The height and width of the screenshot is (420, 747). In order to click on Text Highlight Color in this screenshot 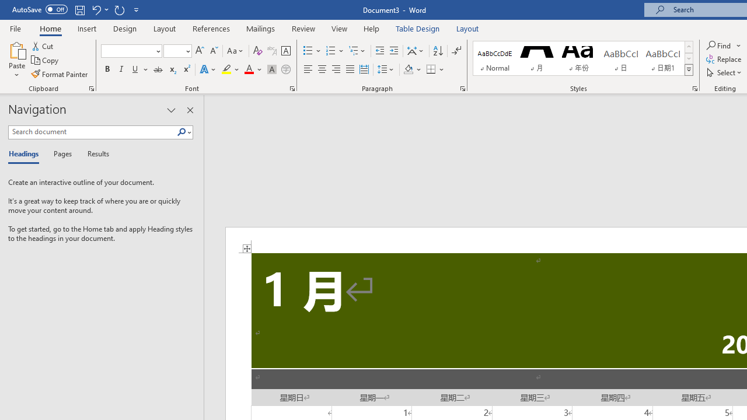, I will do `click(231, 70)`.